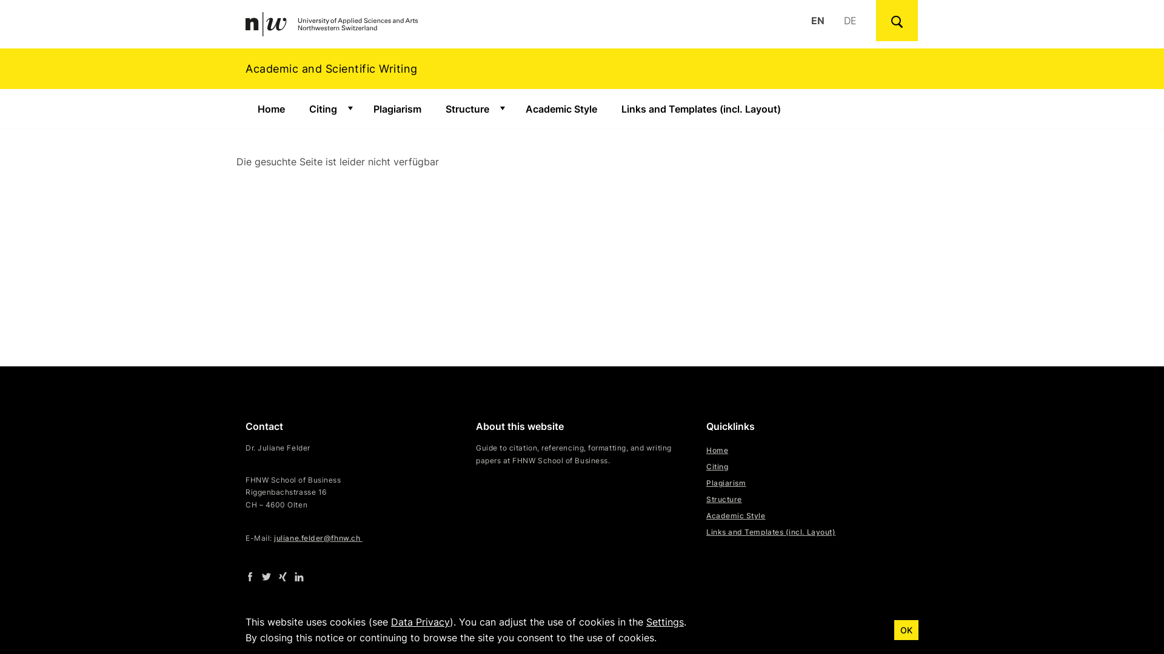 The image size is (1164, 654). I want to click on Settings, so click(665, 622).